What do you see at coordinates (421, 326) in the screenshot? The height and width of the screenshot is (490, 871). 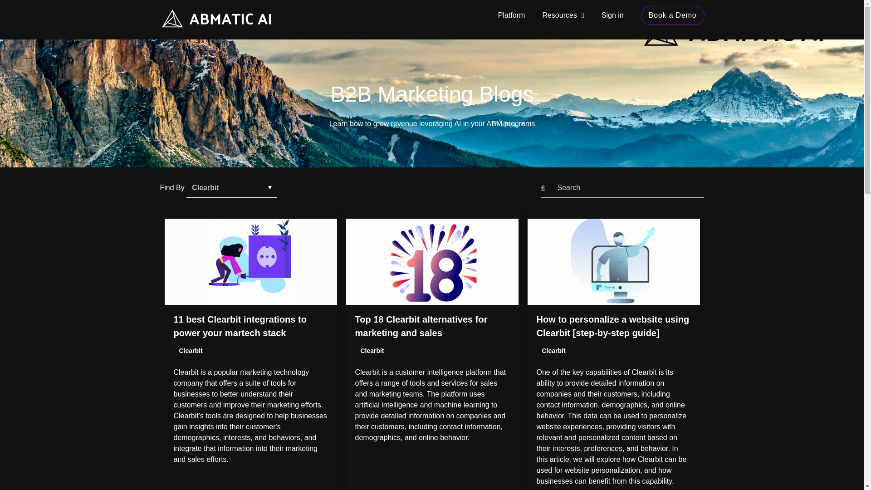 I see `Top 18 Clearbit alternatives for marketing and sales` at bounding box center [421, 326].